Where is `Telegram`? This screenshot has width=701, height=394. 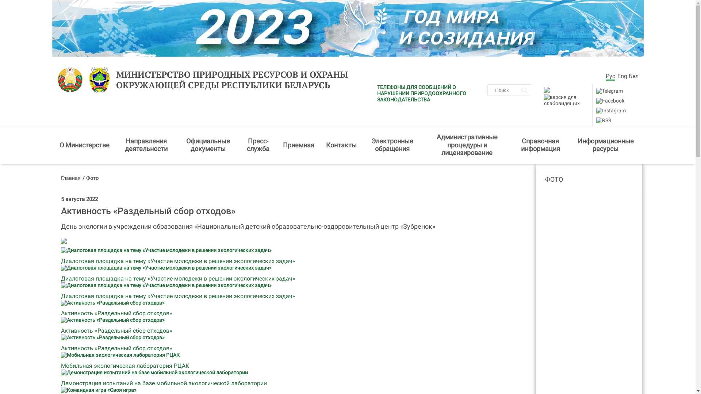
Telegram is located at coordinates (610, 91).